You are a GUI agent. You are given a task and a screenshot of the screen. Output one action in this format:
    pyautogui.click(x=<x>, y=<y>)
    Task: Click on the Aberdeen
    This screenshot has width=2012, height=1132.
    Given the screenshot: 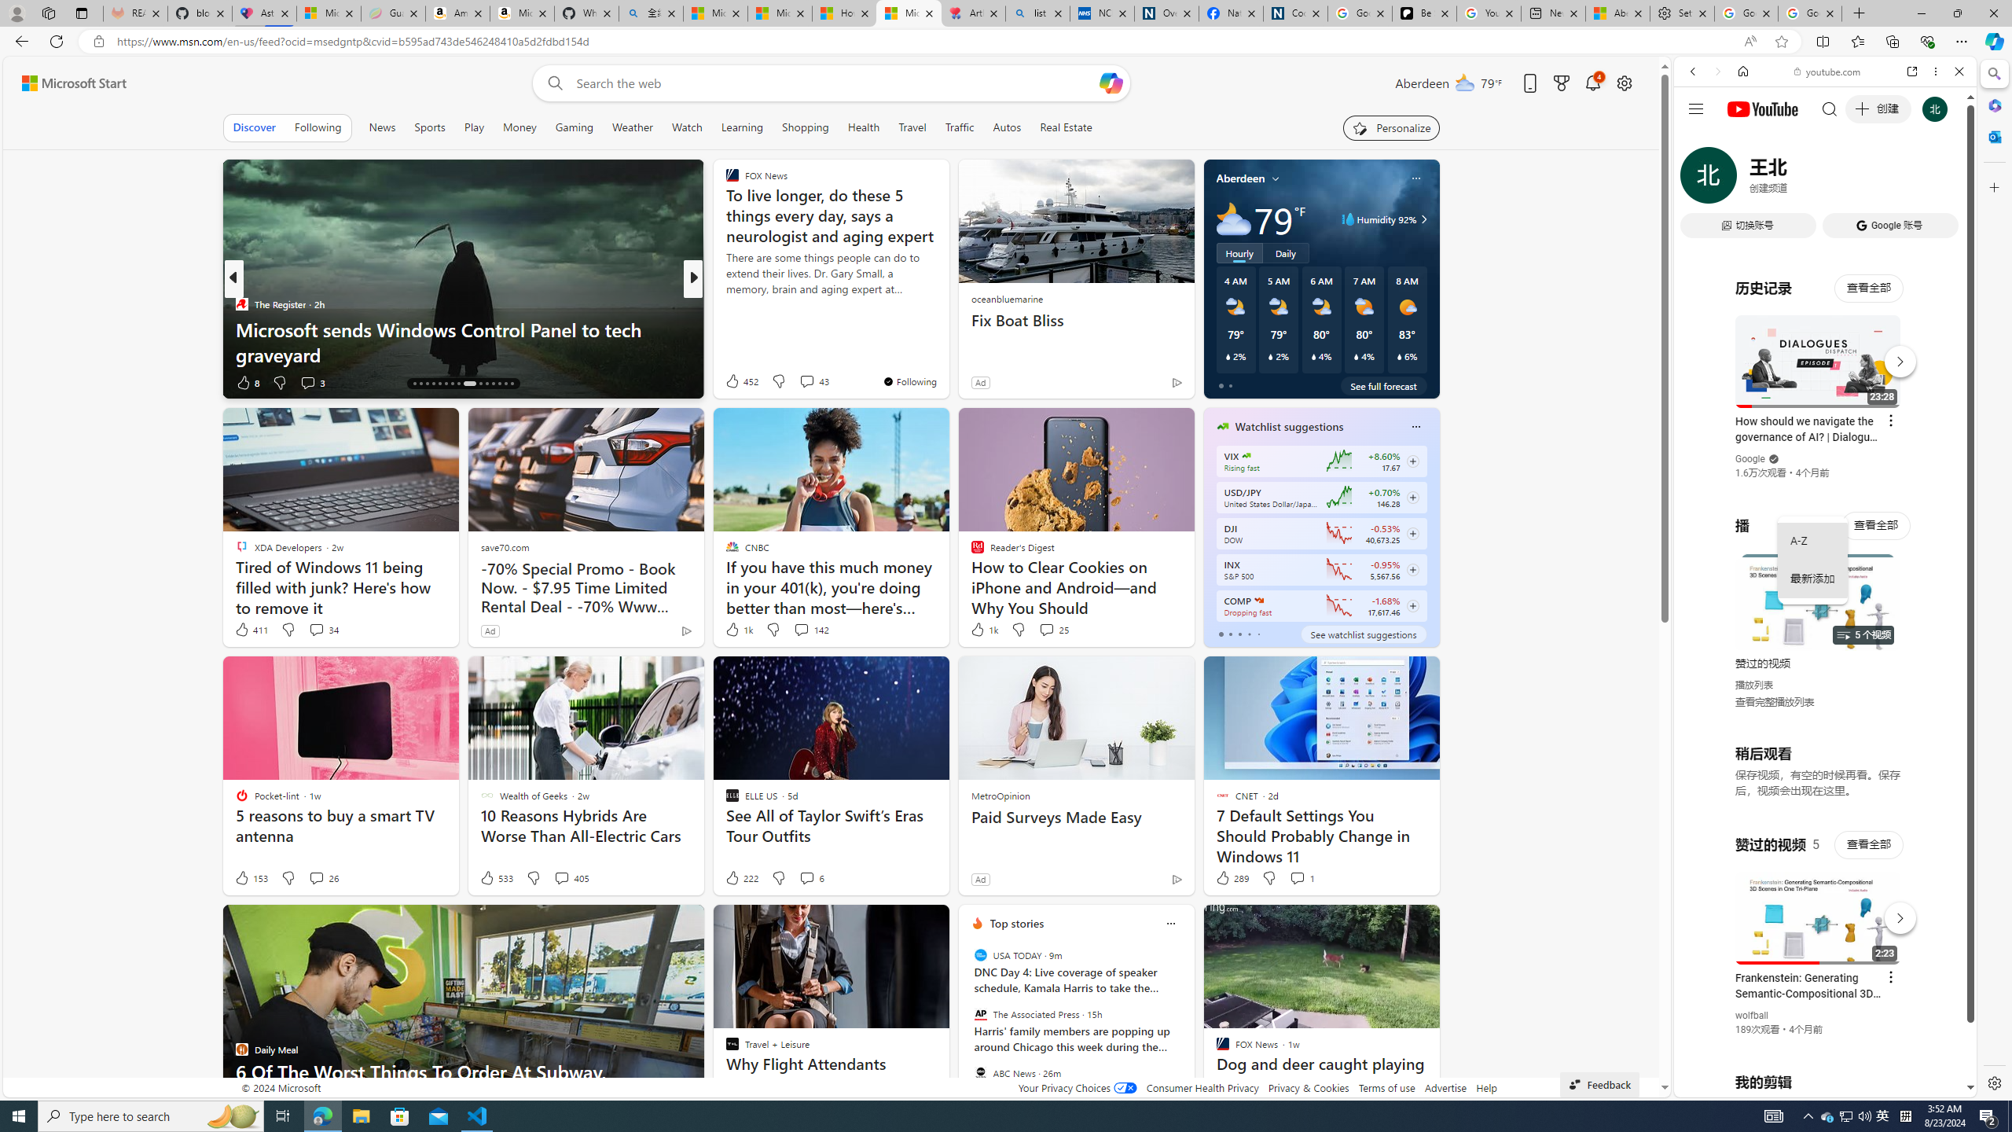 What is the action you would take?
    pyautogui.click(x=1240, y=178)
    